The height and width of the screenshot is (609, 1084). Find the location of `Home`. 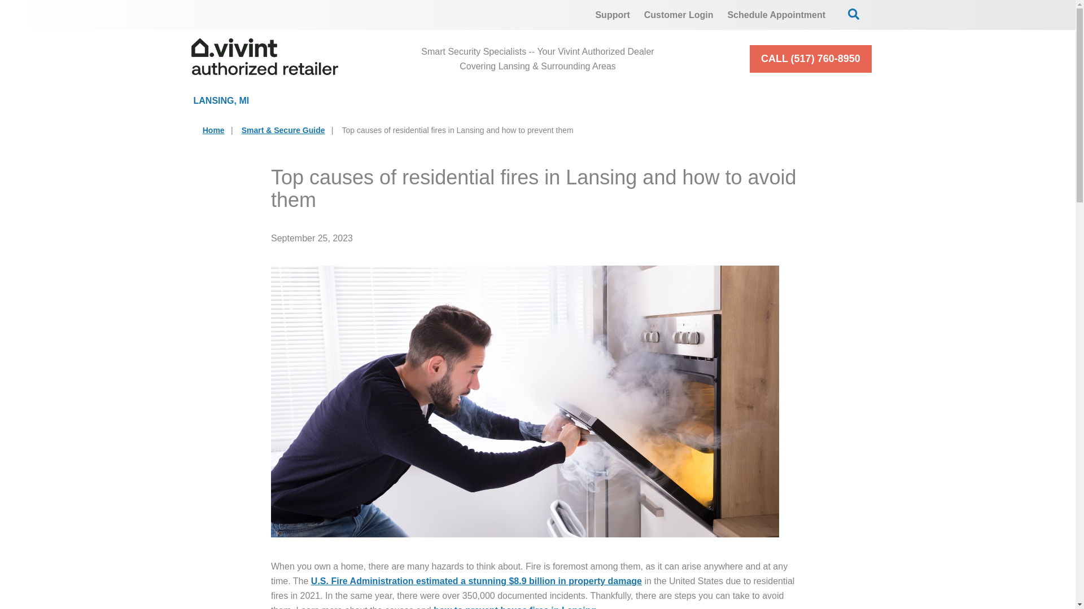

Home is located at coordinates (213, 130).